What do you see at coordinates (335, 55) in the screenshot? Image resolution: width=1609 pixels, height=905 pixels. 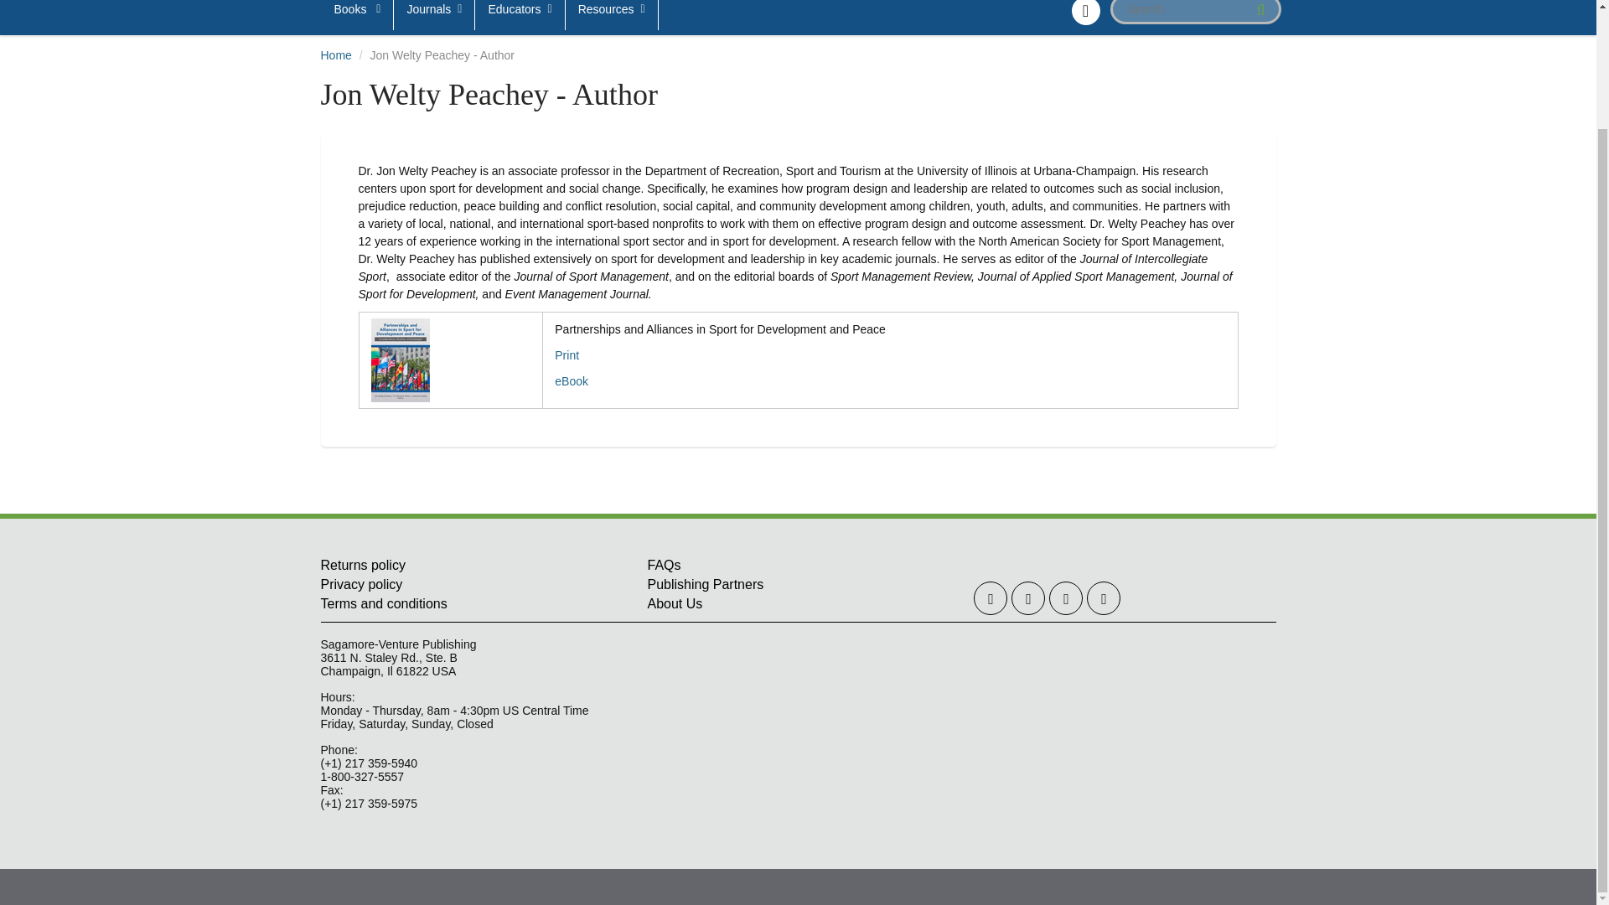 I see `Home` at bounding box center [335, 55].